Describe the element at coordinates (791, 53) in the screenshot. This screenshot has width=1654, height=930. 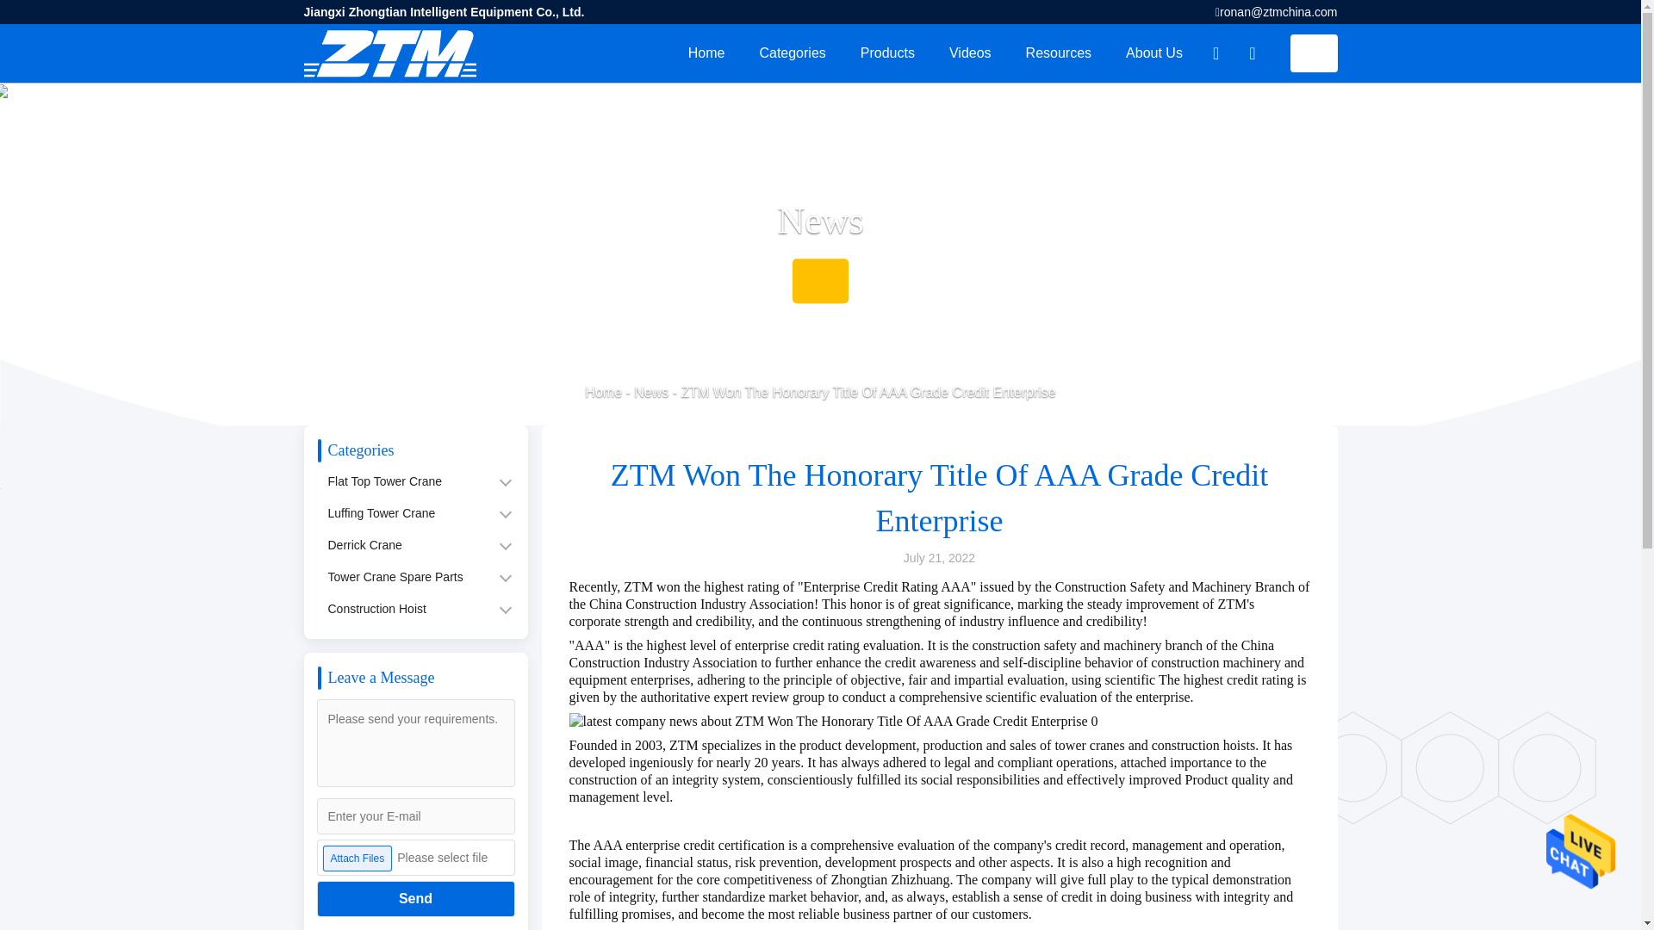
I see `Categories` at that location.